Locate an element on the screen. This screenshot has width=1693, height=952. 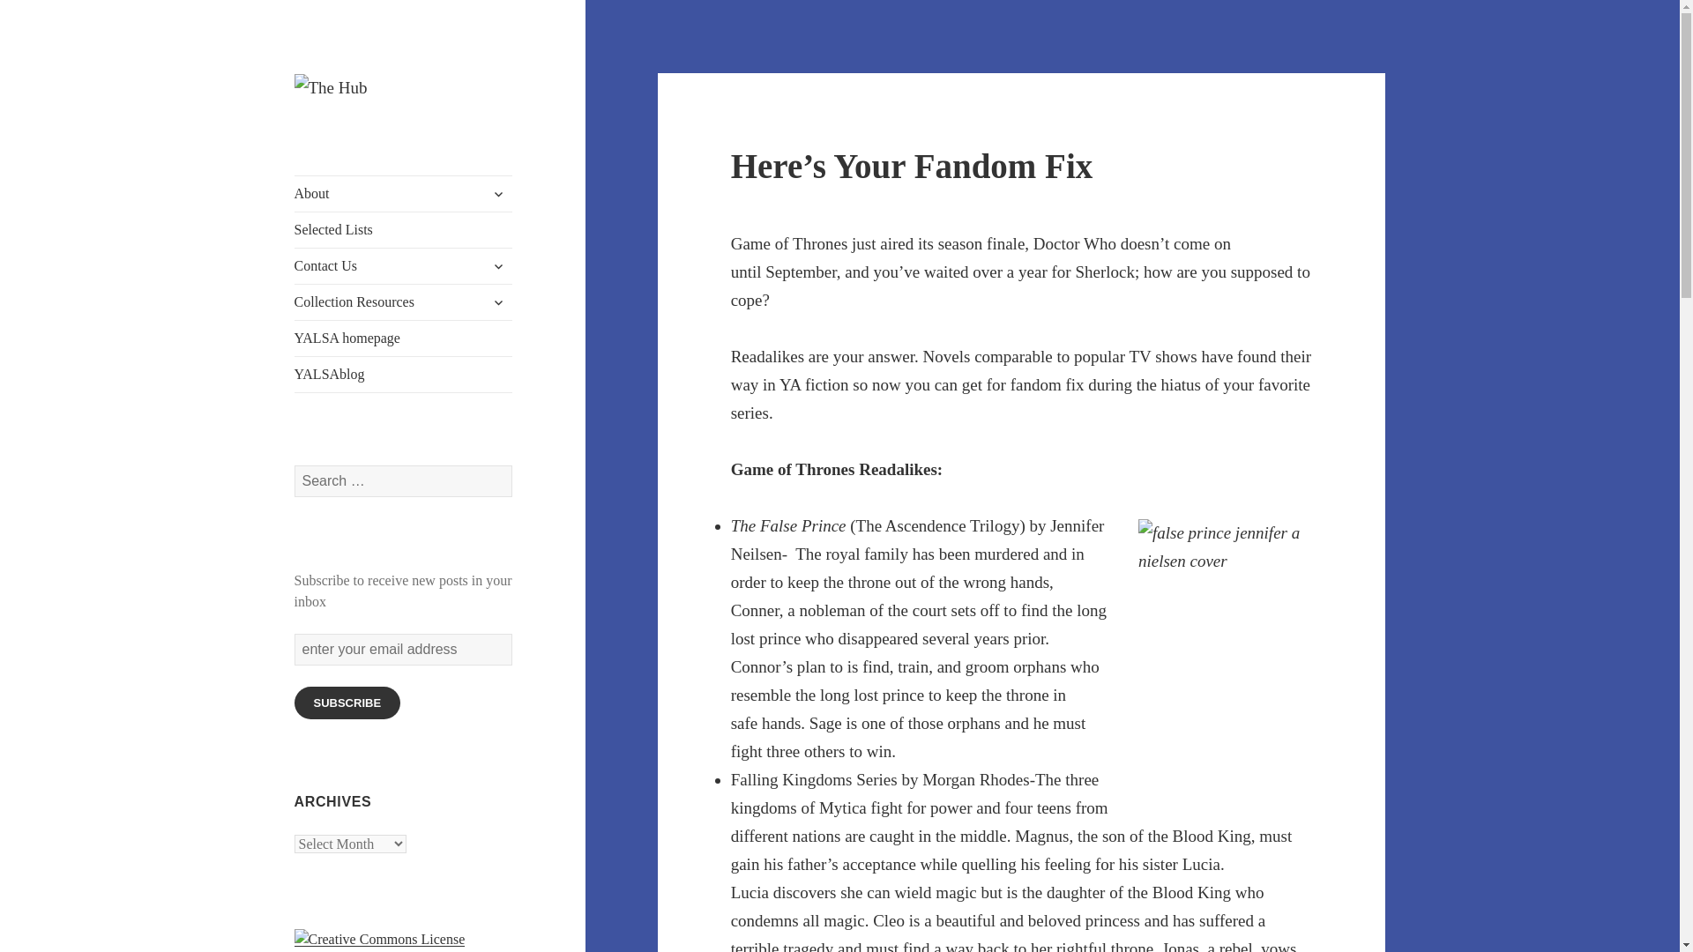
expand child menu is located at coordinates (498, 194).